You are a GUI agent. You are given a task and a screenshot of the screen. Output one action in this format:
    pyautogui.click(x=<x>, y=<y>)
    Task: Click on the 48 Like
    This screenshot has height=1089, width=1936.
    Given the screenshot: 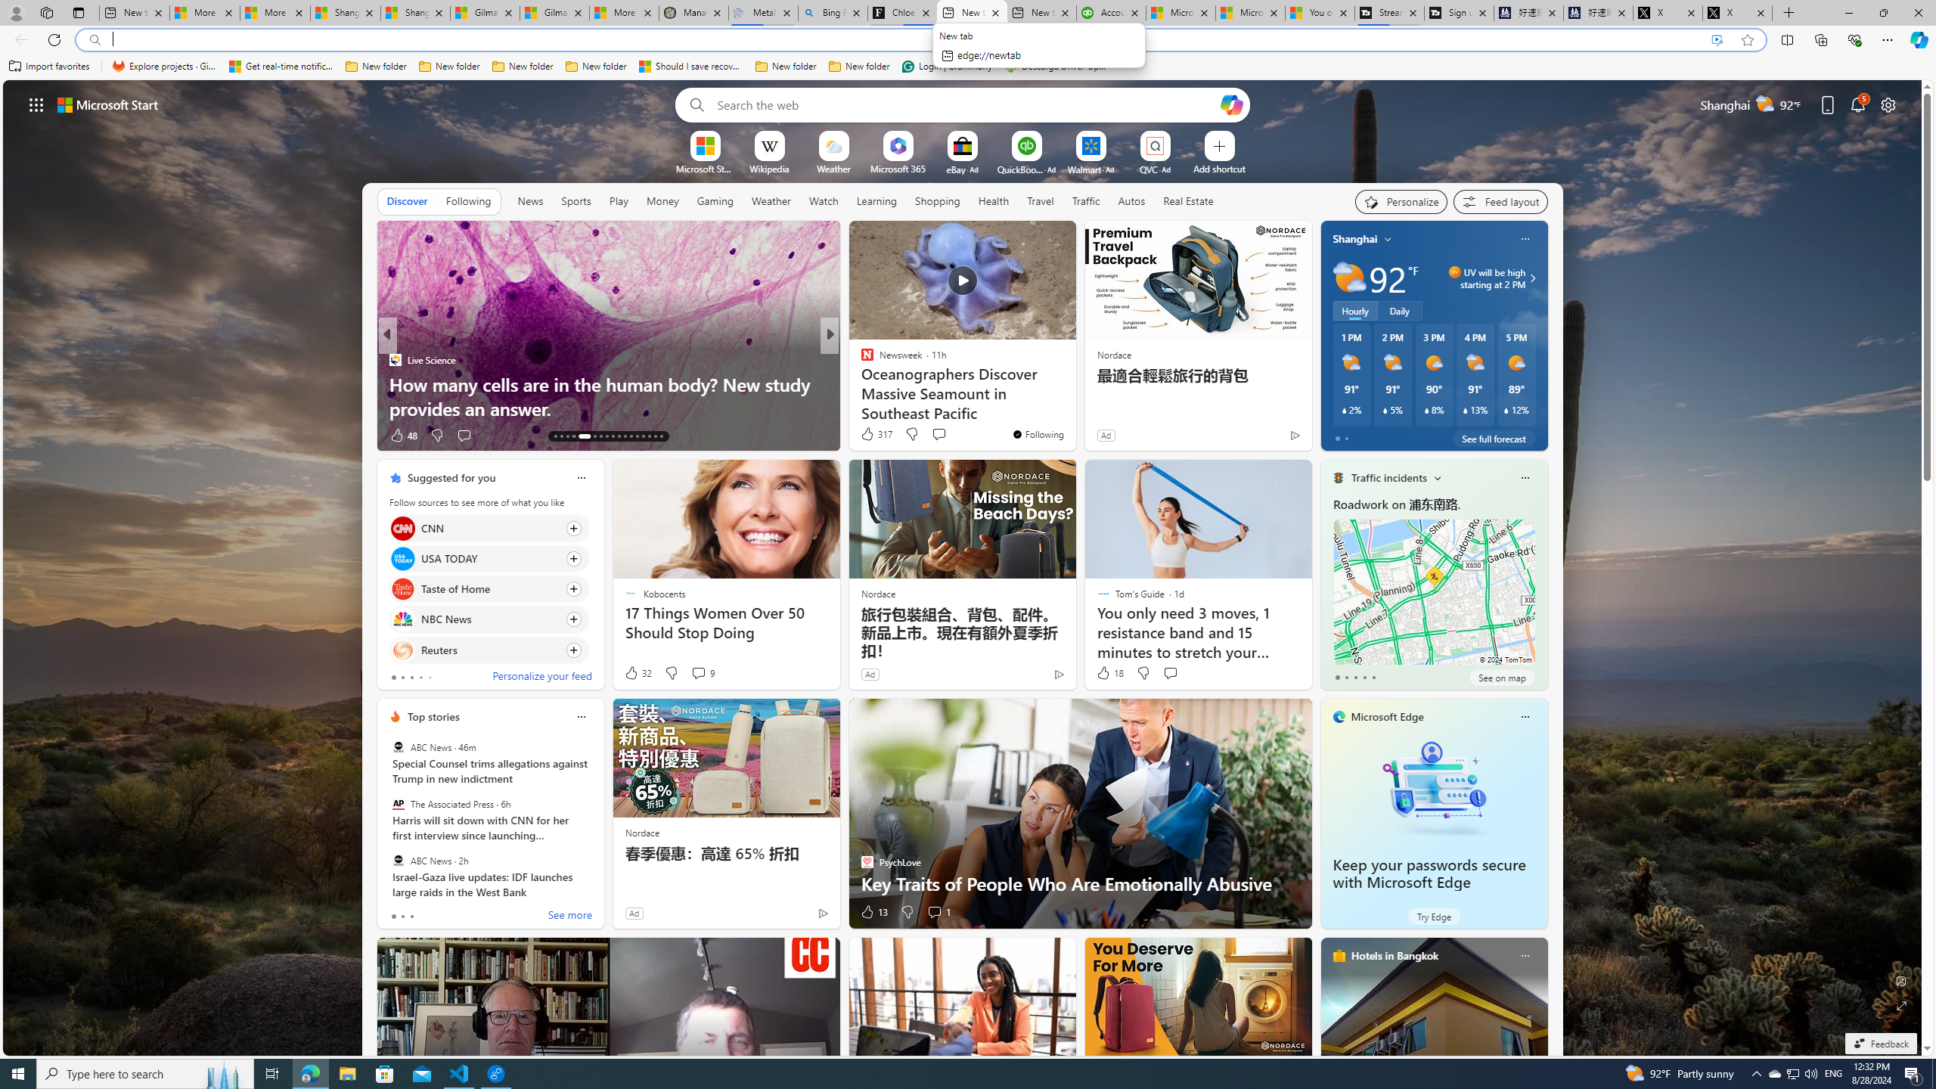 What is the action you would take?
    pyautogui.click(x=403, y=436)
    